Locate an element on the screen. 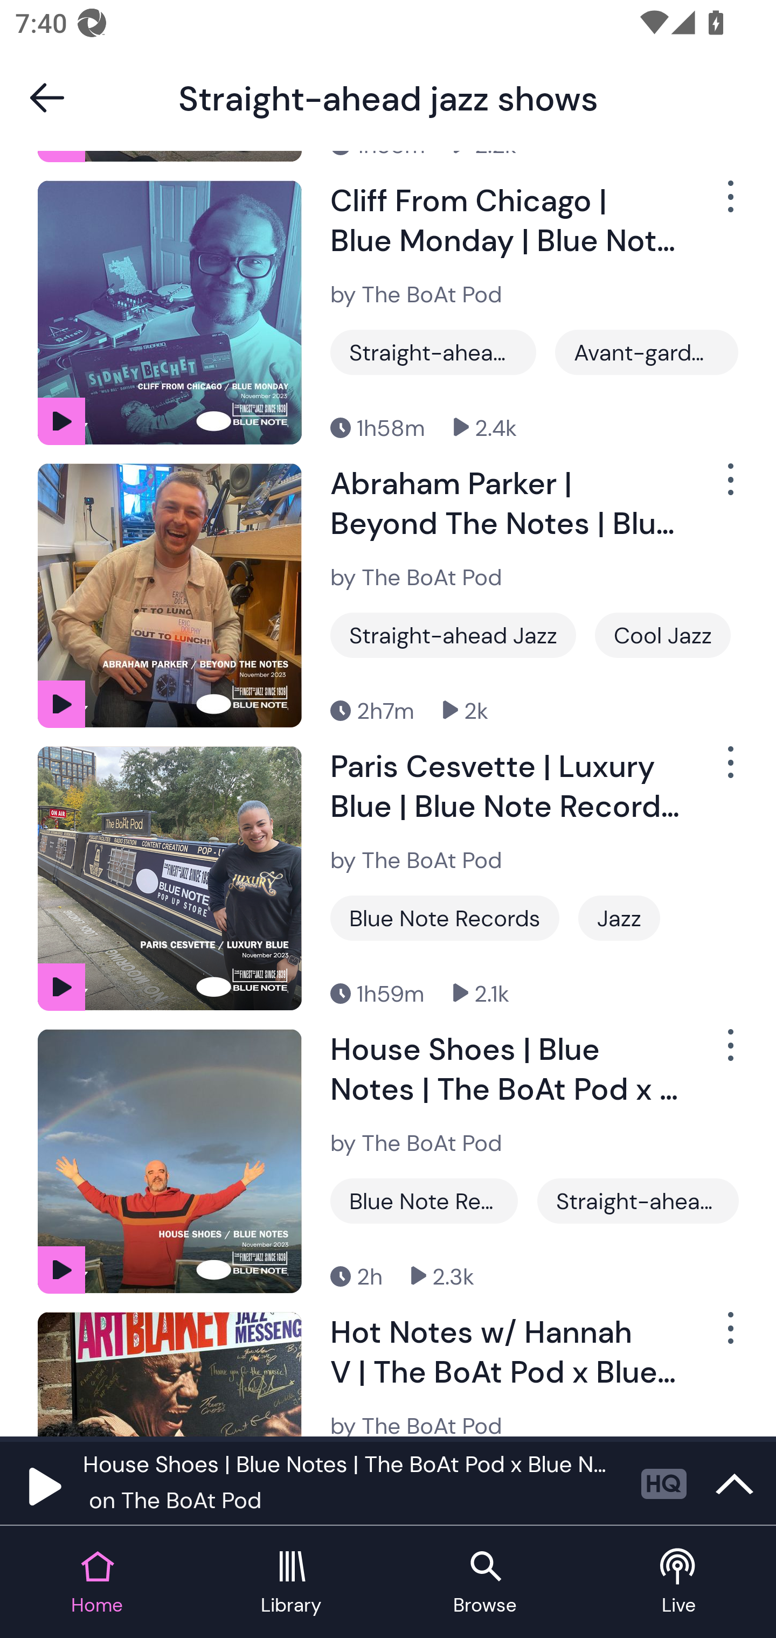  Straight-ahead Jazz is located at coordinates (453, 635).